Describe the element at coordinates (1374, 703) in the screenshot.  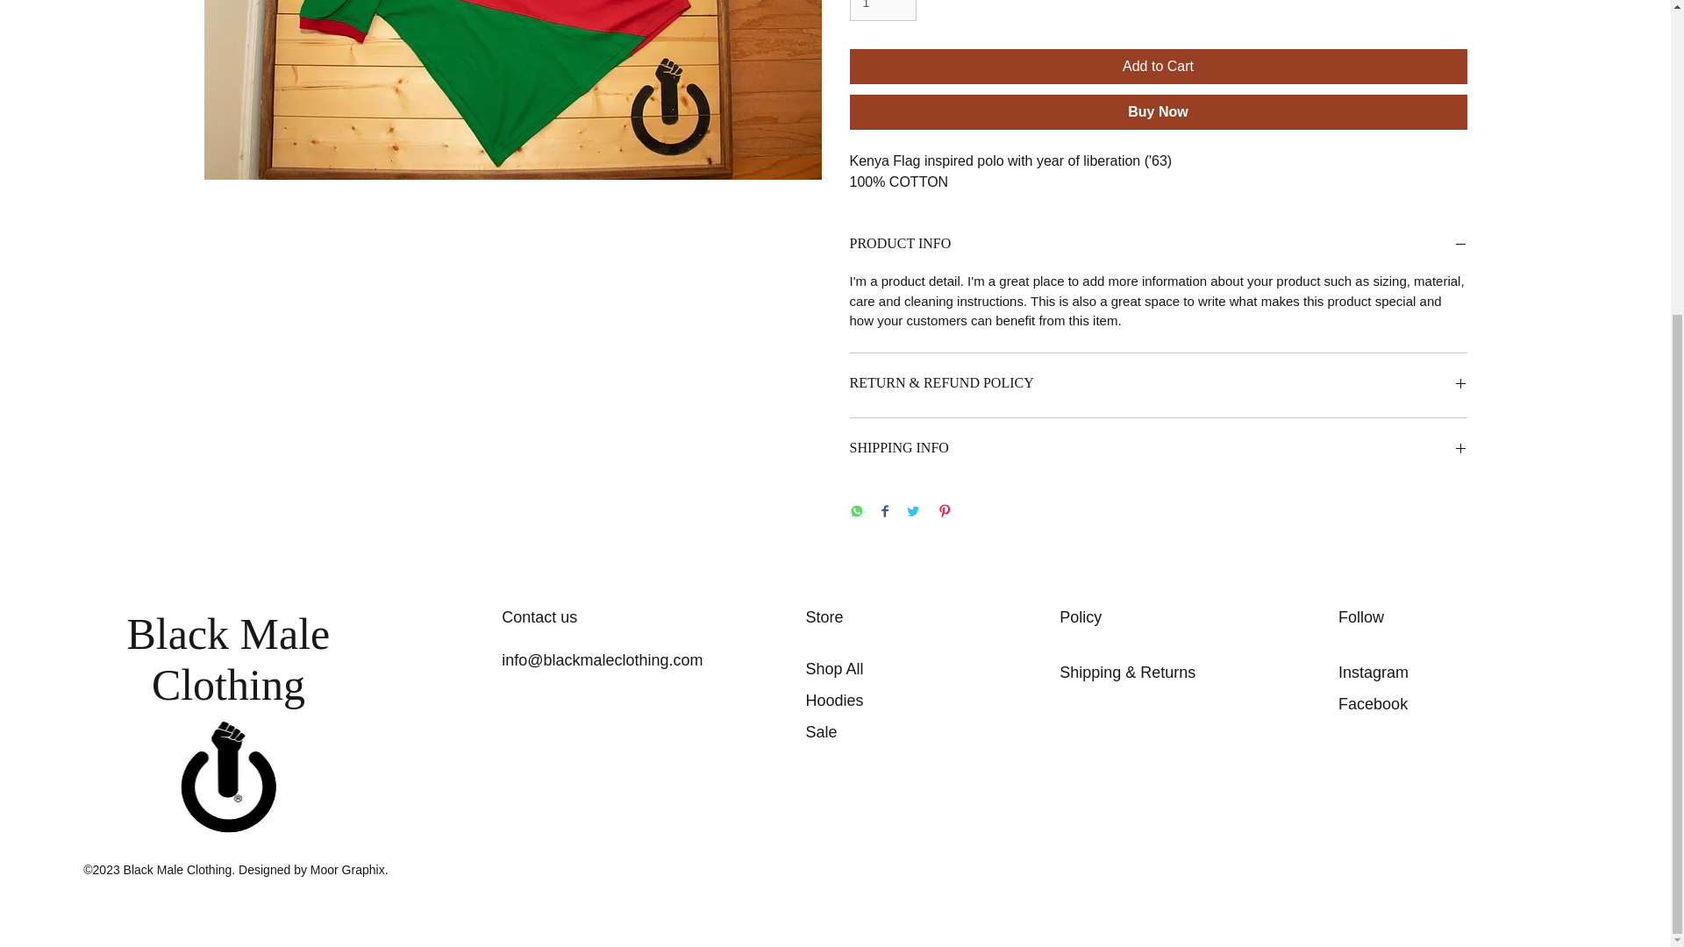
I see `Facebook` at that location.